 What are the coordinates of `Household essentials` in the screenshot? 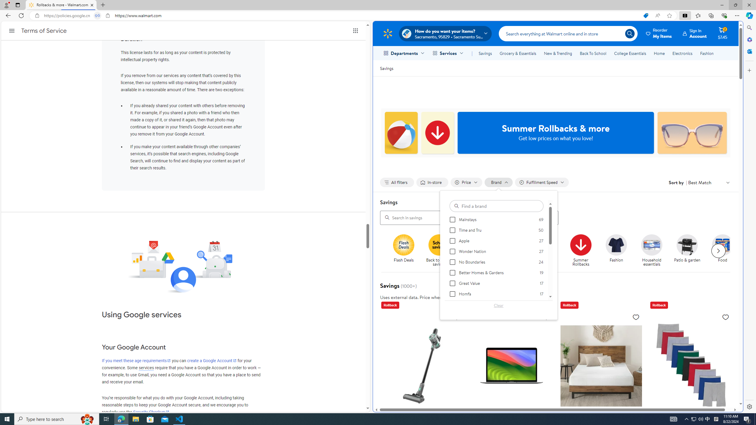 It's located at (651, 245).